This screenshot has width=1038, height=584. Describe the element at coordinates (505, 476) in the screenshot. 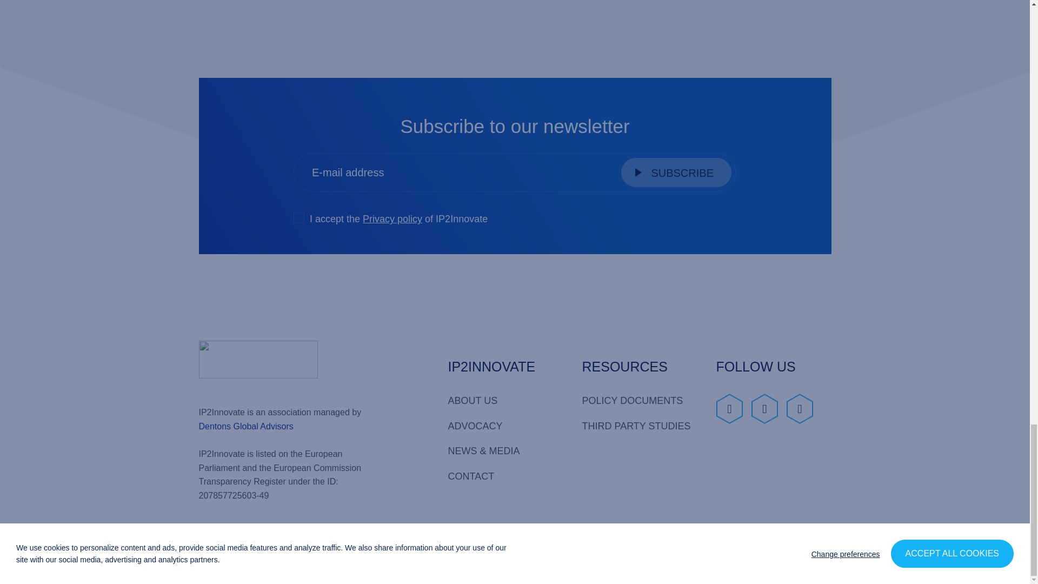

I see `CONTACT` at that location.